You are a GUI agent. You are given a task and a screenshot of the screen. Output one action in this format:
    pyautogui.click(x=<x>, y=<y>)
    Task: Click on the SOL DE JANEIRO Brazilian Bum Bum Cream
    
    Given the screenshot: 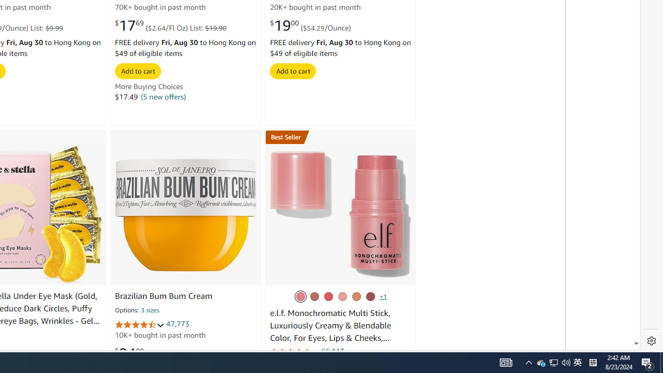 What is the action you would take?
    pyautogui.click(x=185, y=214)
    